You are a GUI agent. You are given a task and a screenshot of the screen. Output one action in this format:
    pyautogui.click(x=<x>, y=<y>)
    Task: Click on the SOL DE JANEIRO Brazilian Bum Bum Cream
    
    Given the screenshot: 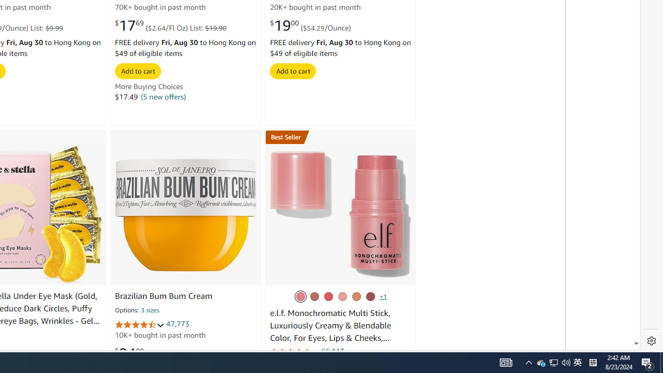 What is the action you would take?
    pyautogui.click(x=185, y=214)
    